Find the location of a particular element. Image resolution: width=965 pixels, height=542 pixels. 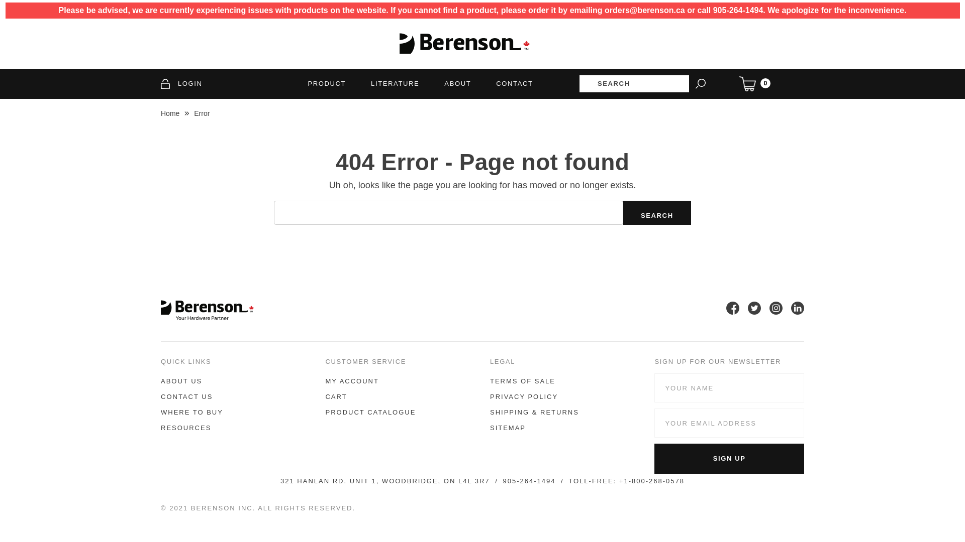

LITERATURE is located at coordinates (395, 83).